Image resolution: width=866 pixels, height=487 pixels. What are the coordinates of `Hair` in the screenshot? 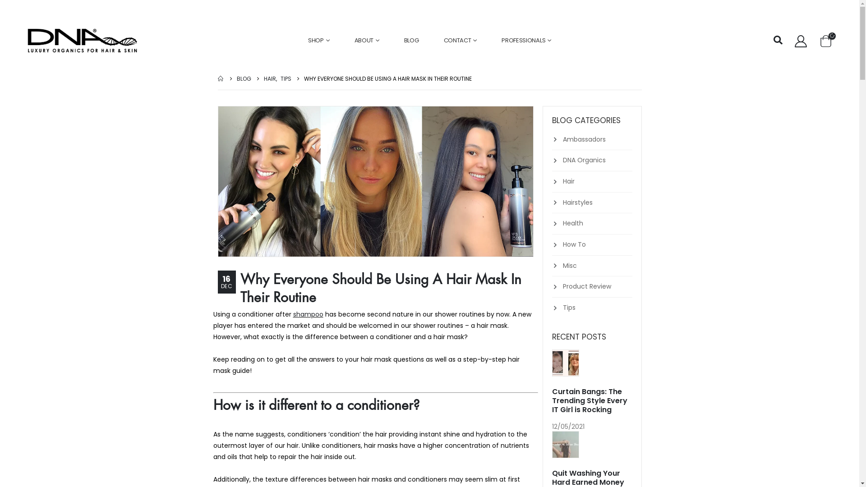 It's located at (569, 181).